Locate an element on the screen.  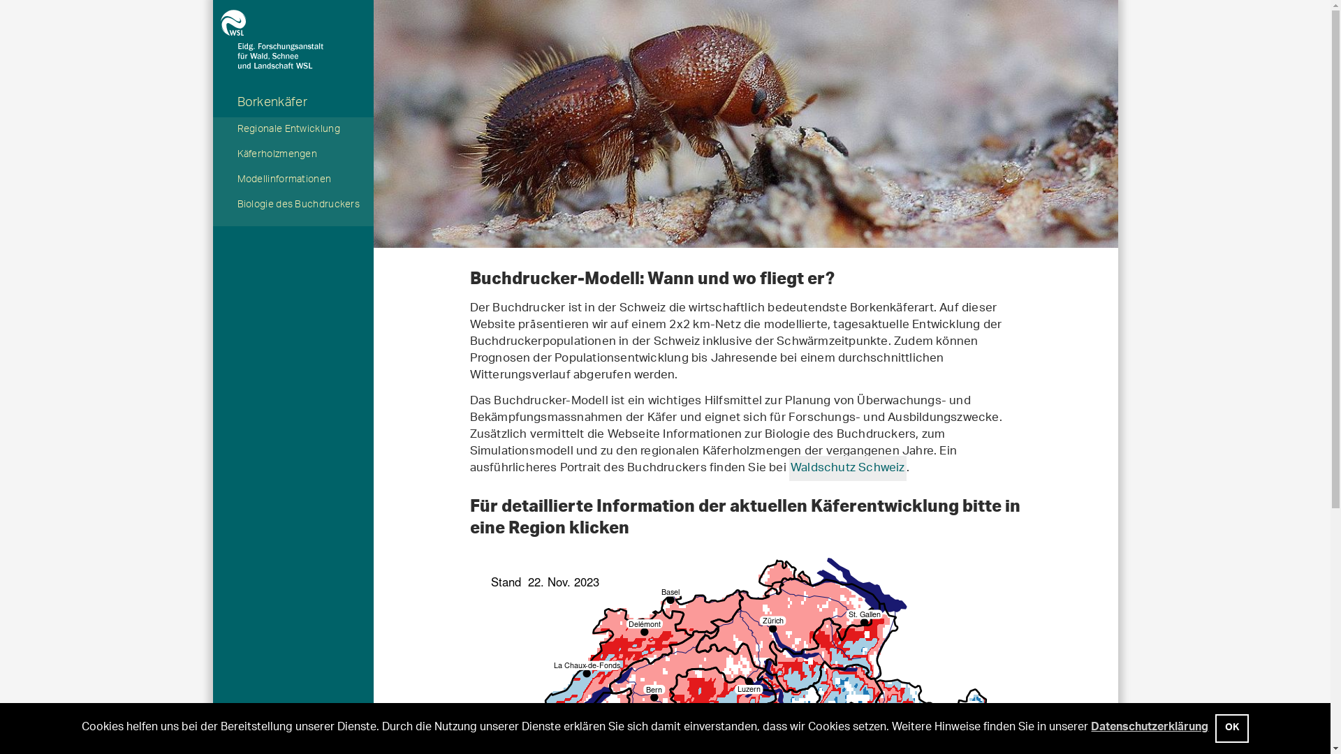
WSL Logo is located at coordinates (293, 22).